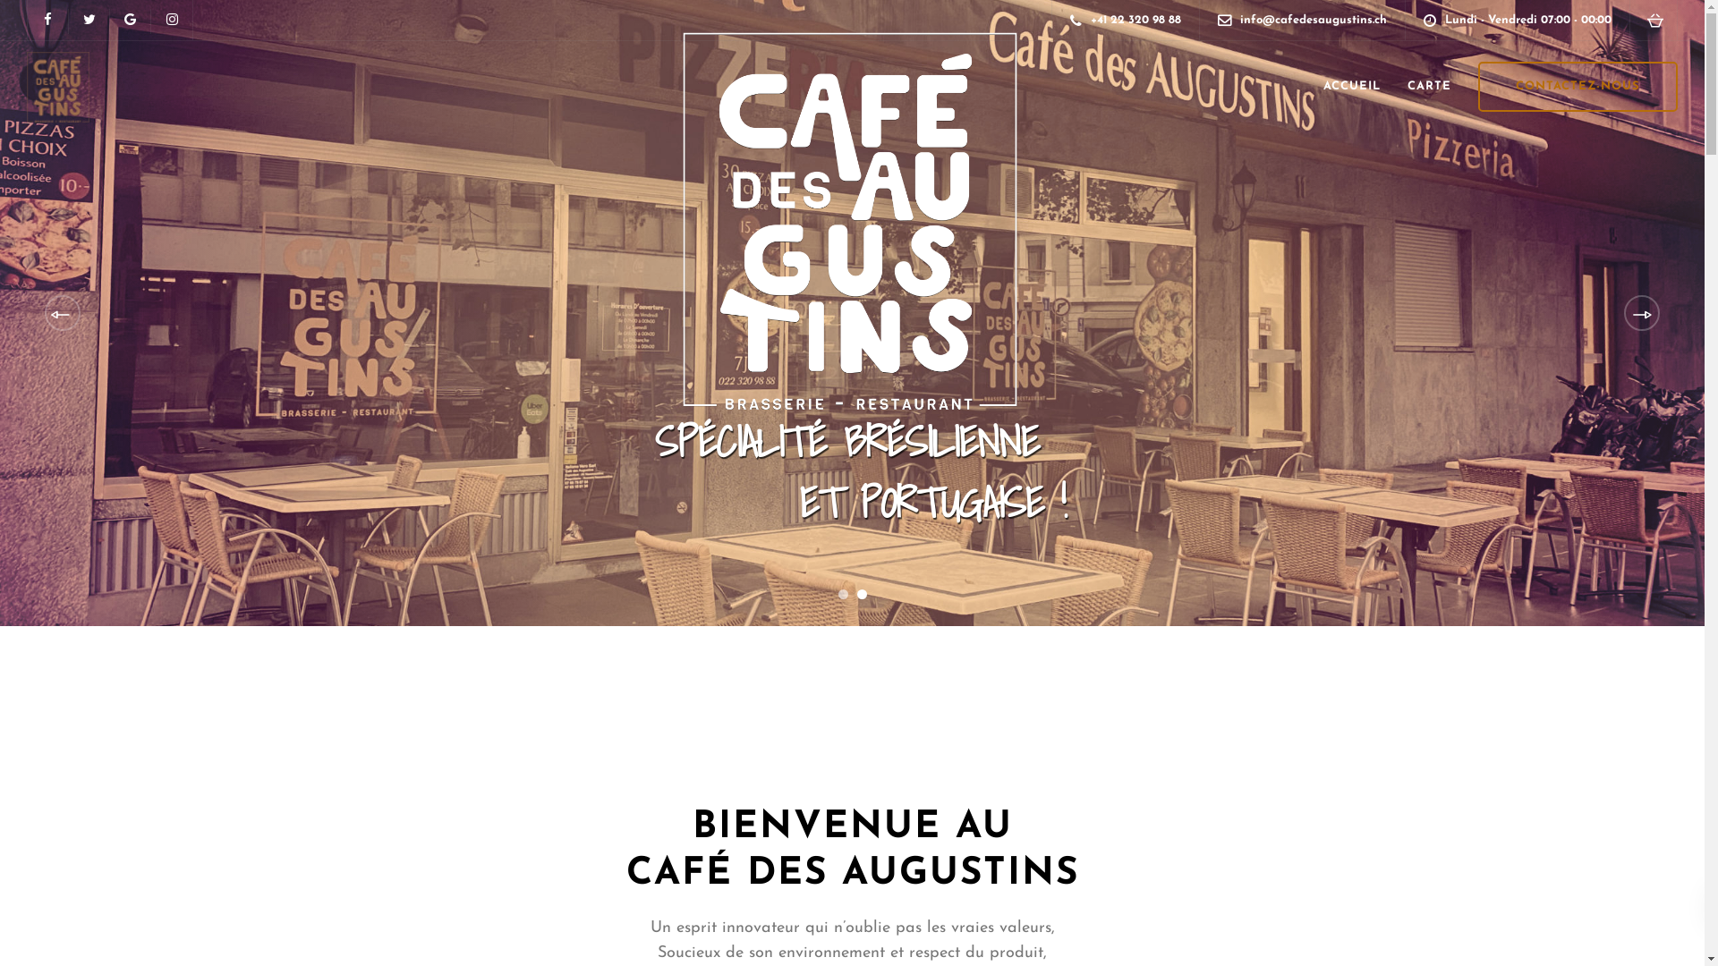 This screenshot has width=1718, height=966. I want to click on CARTE, so click(1430, 86).